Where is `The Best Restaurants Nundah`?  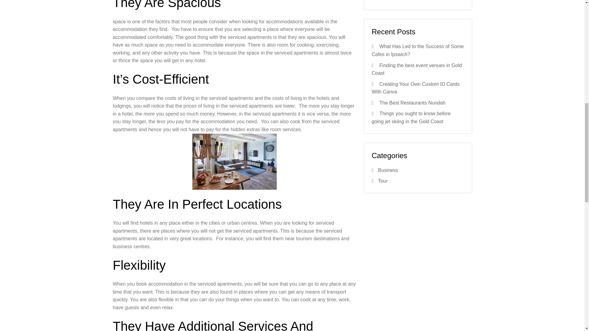 The Best Restaurants Nundah is located at coordinates (412, 103).